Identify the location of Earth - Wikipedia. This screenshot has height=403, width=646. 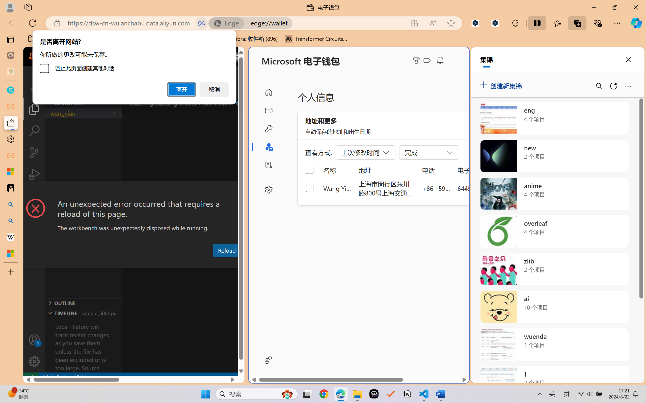
(11, 237).